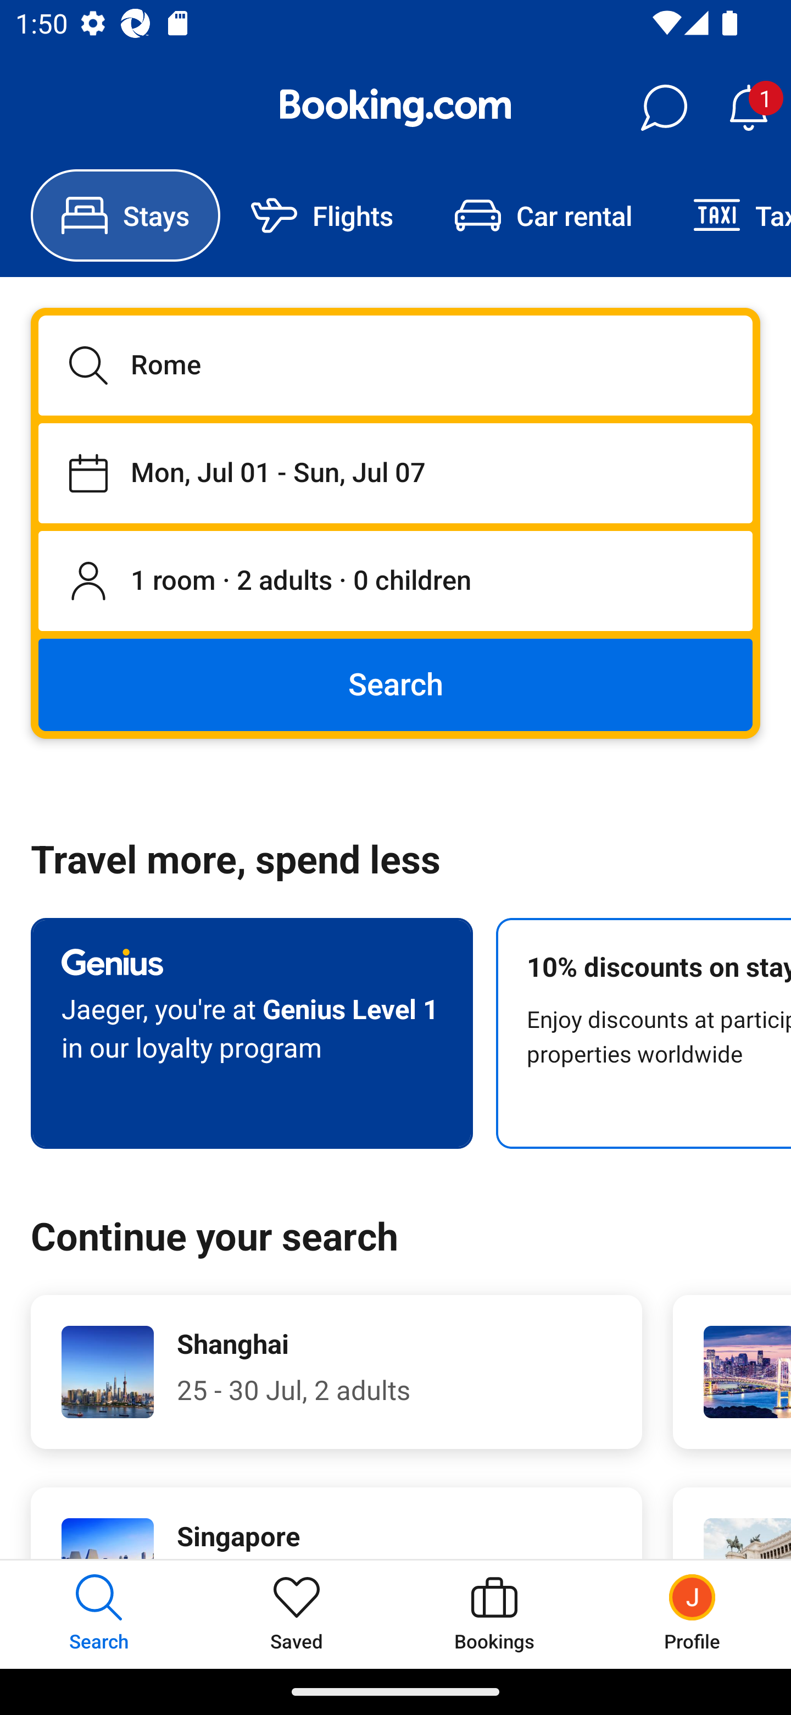 This screenshot has width=791, height=1715. Describe the element at coordinates (396, 473) in the screenshot. I see `Staying from Mon, Jul 01 until Sun, Jul 07` at that location.